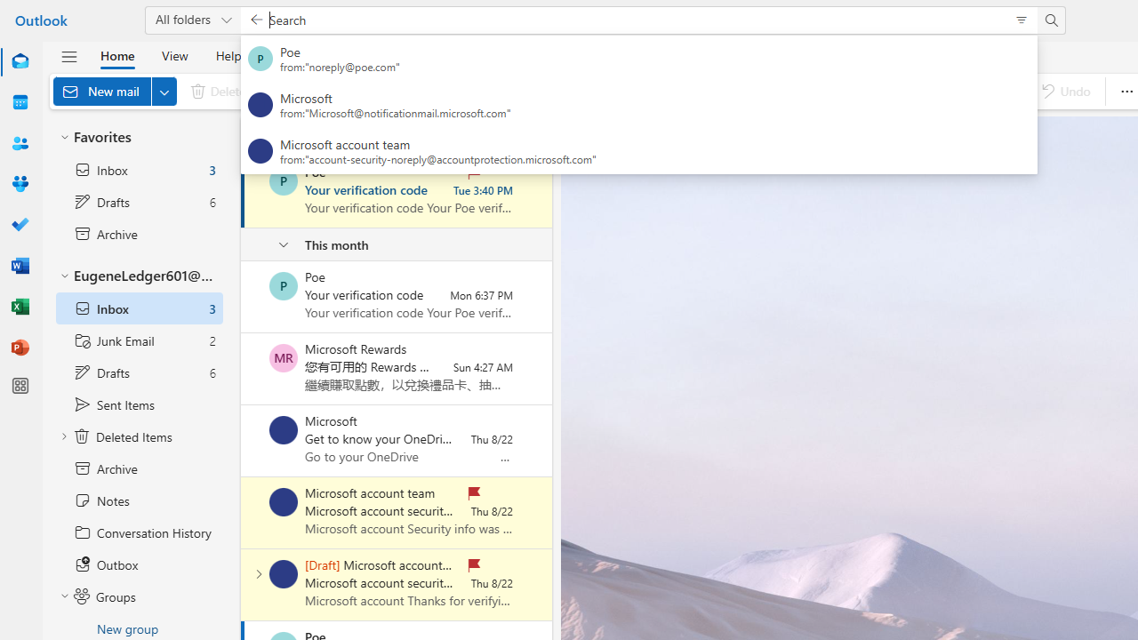 This screenshot has width=1138, height=640. Describe the element at coordinates (470, 135) in the screenshot. I see `Select` at that location.